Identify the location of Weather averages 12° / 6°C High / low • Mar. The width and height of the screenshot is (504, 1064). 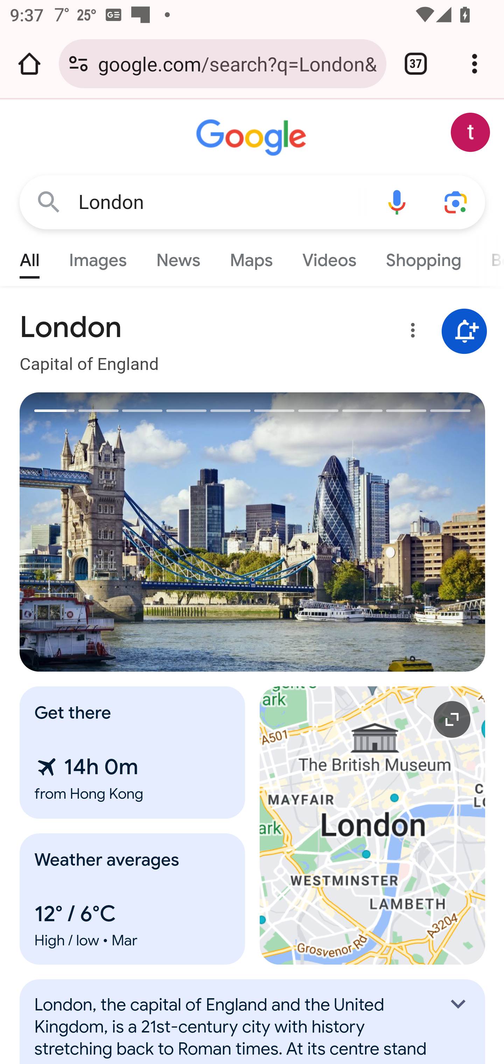
(133, 899).